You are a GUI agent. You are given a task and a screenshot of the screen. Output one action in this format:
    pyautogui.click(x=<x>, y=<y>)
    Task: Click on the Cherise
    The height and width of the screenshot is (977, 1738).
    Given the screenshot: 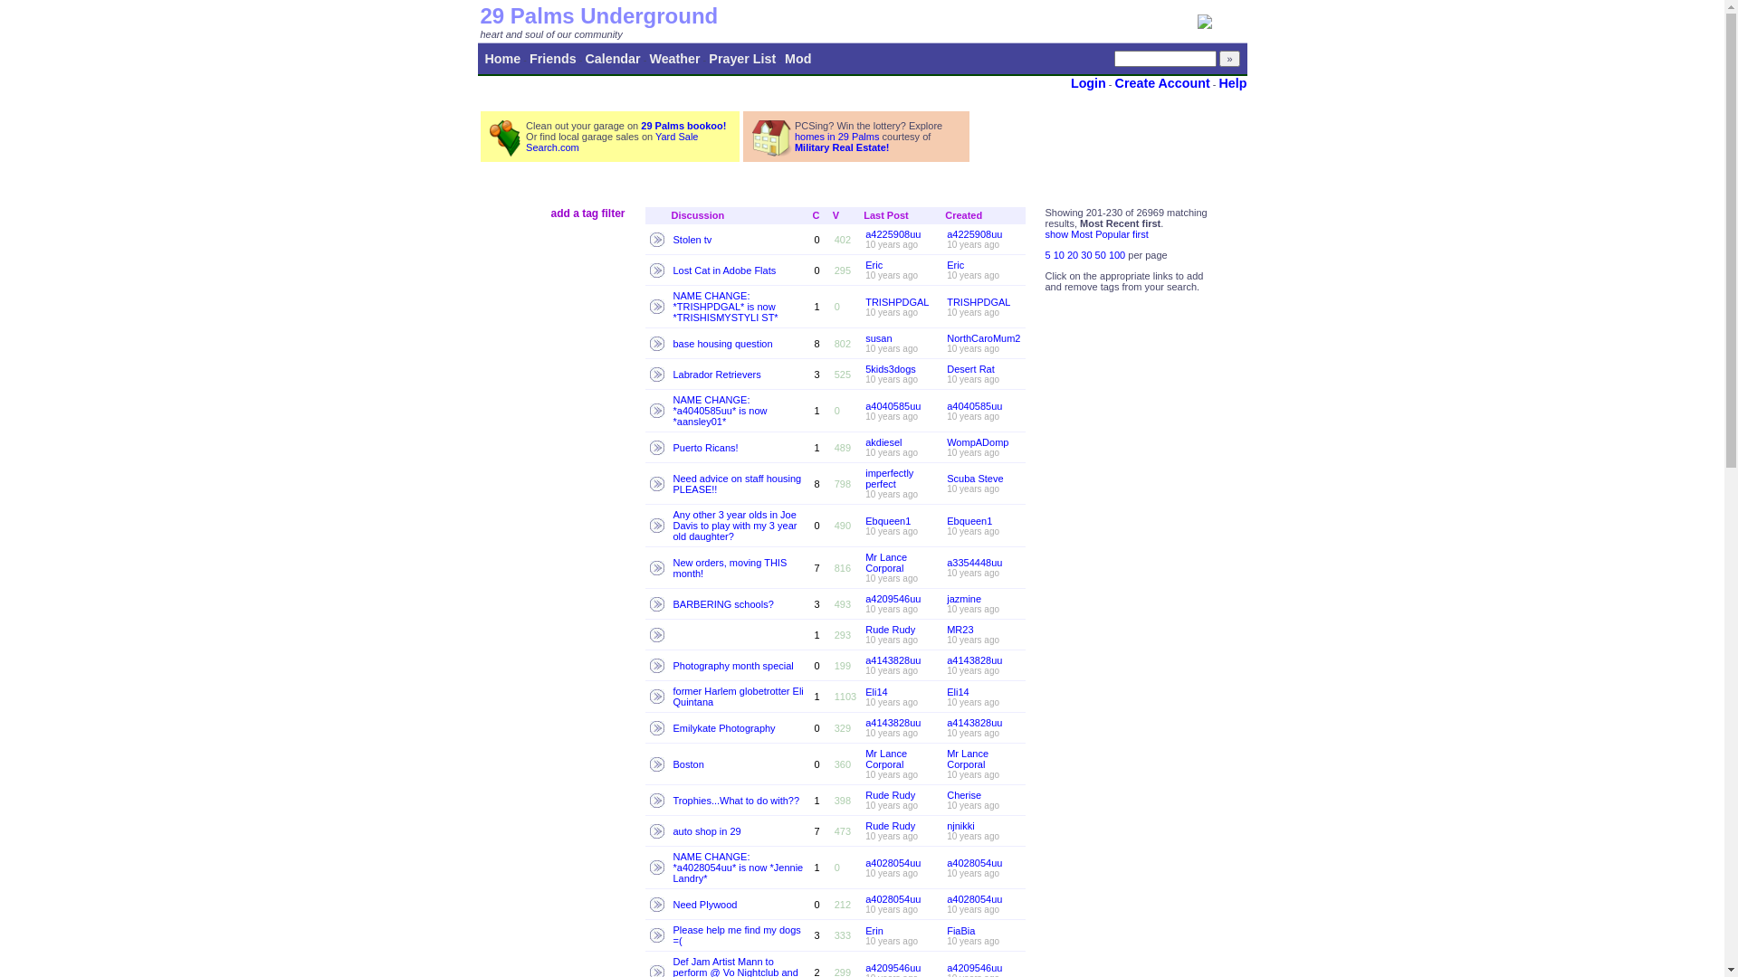 What is the action you would take?
    pyautogui.click(x=964, y=795)
    